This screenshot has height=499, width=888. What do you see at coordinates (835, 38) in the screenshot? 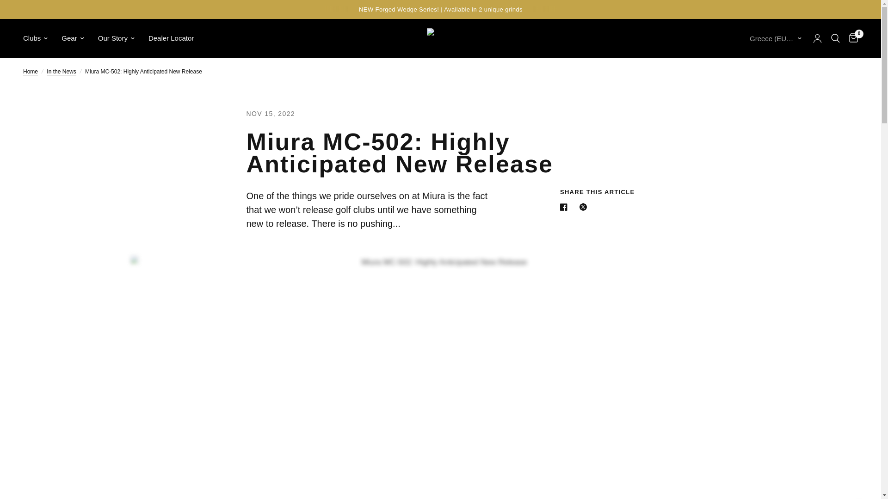
I see `Search` at bounding box center [835, 38].